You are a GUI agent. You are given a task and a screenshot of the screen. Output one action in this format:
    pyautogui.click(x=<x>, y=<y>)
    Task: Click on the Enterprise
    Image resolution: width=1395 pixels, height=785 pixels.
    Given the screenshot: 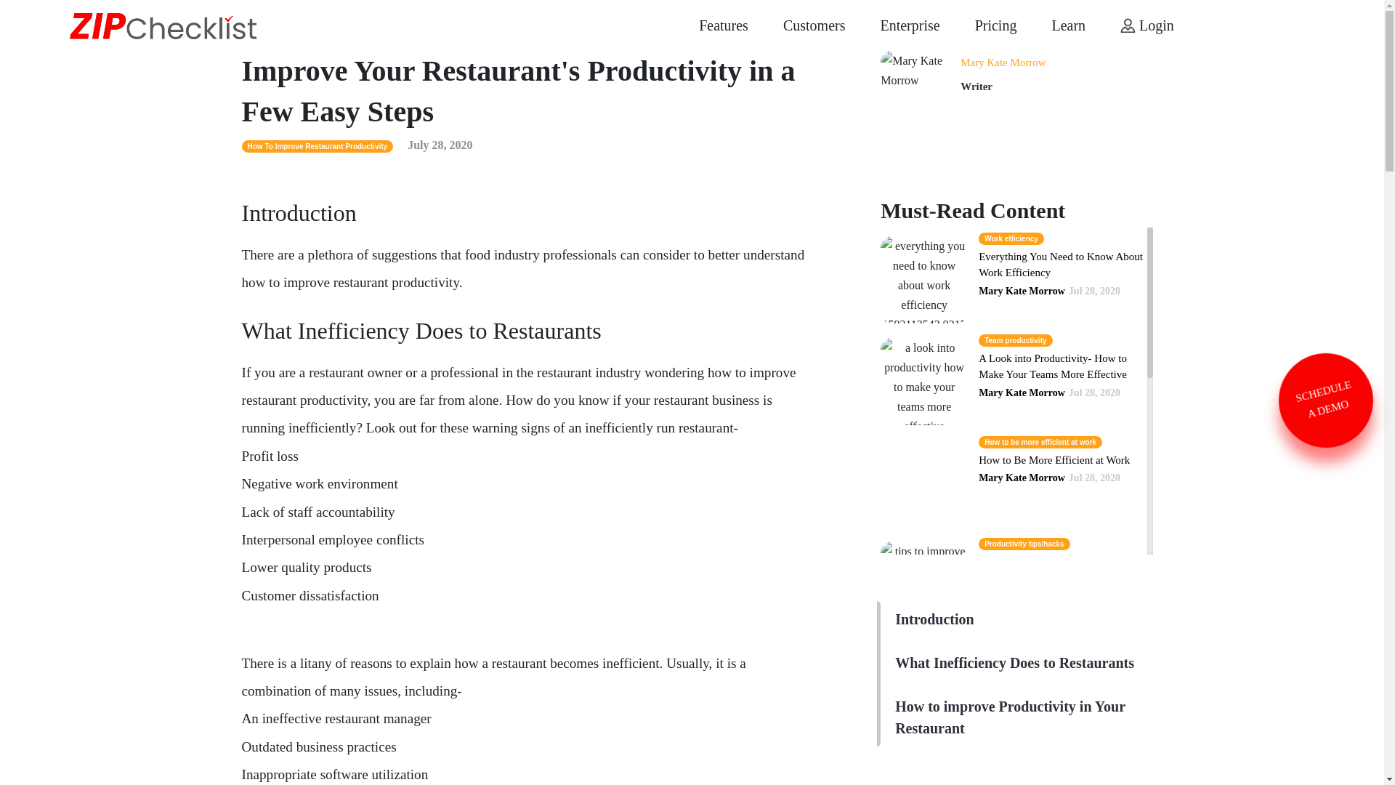 What is the action you would take?
    pyautogui.click(x=910, y=25)
    